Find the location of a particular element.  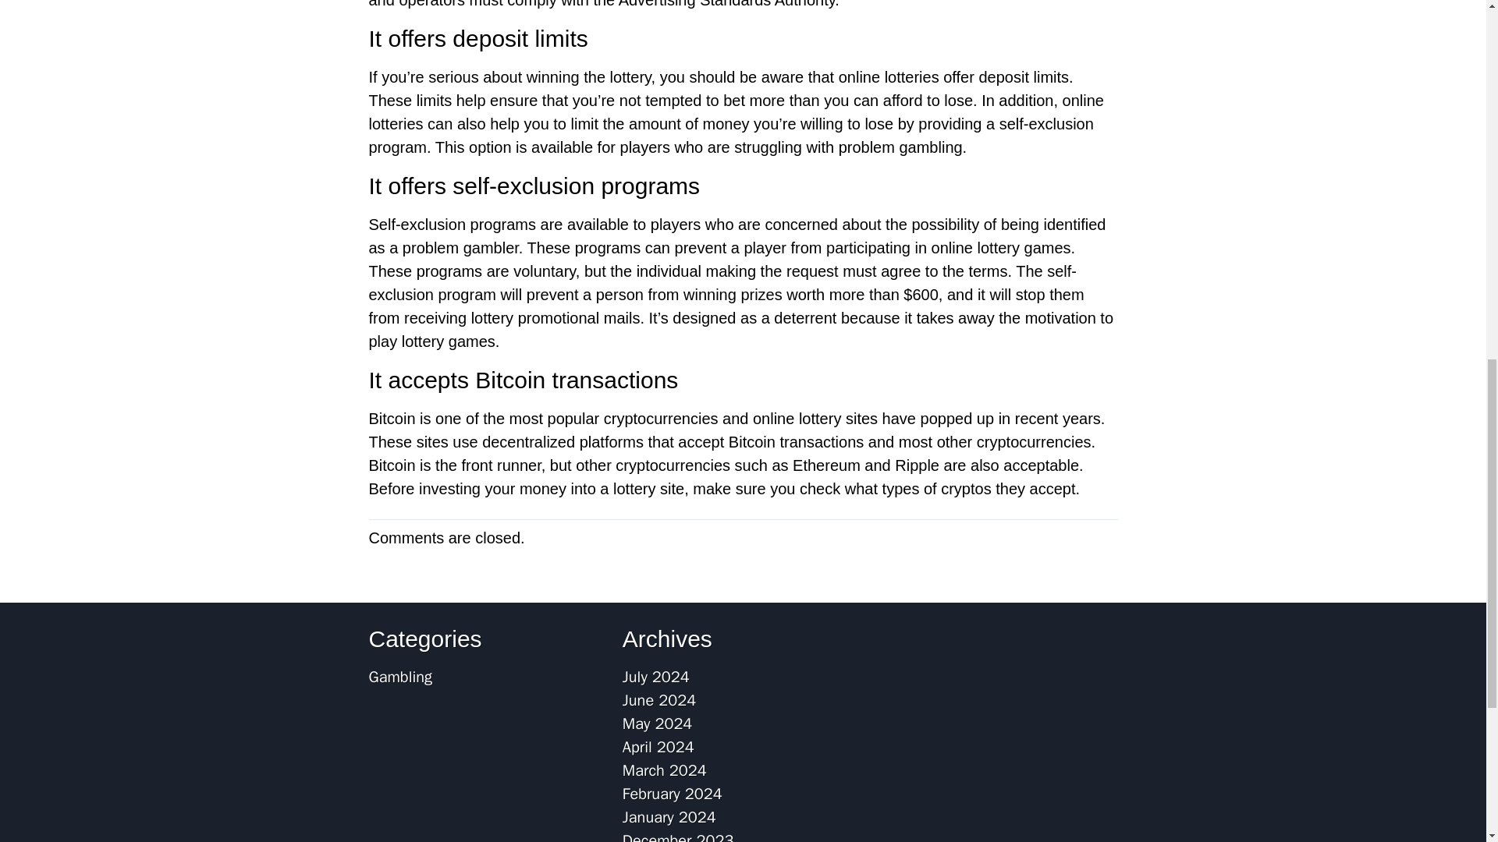

June 2024 is located at coordinates (659, 700).